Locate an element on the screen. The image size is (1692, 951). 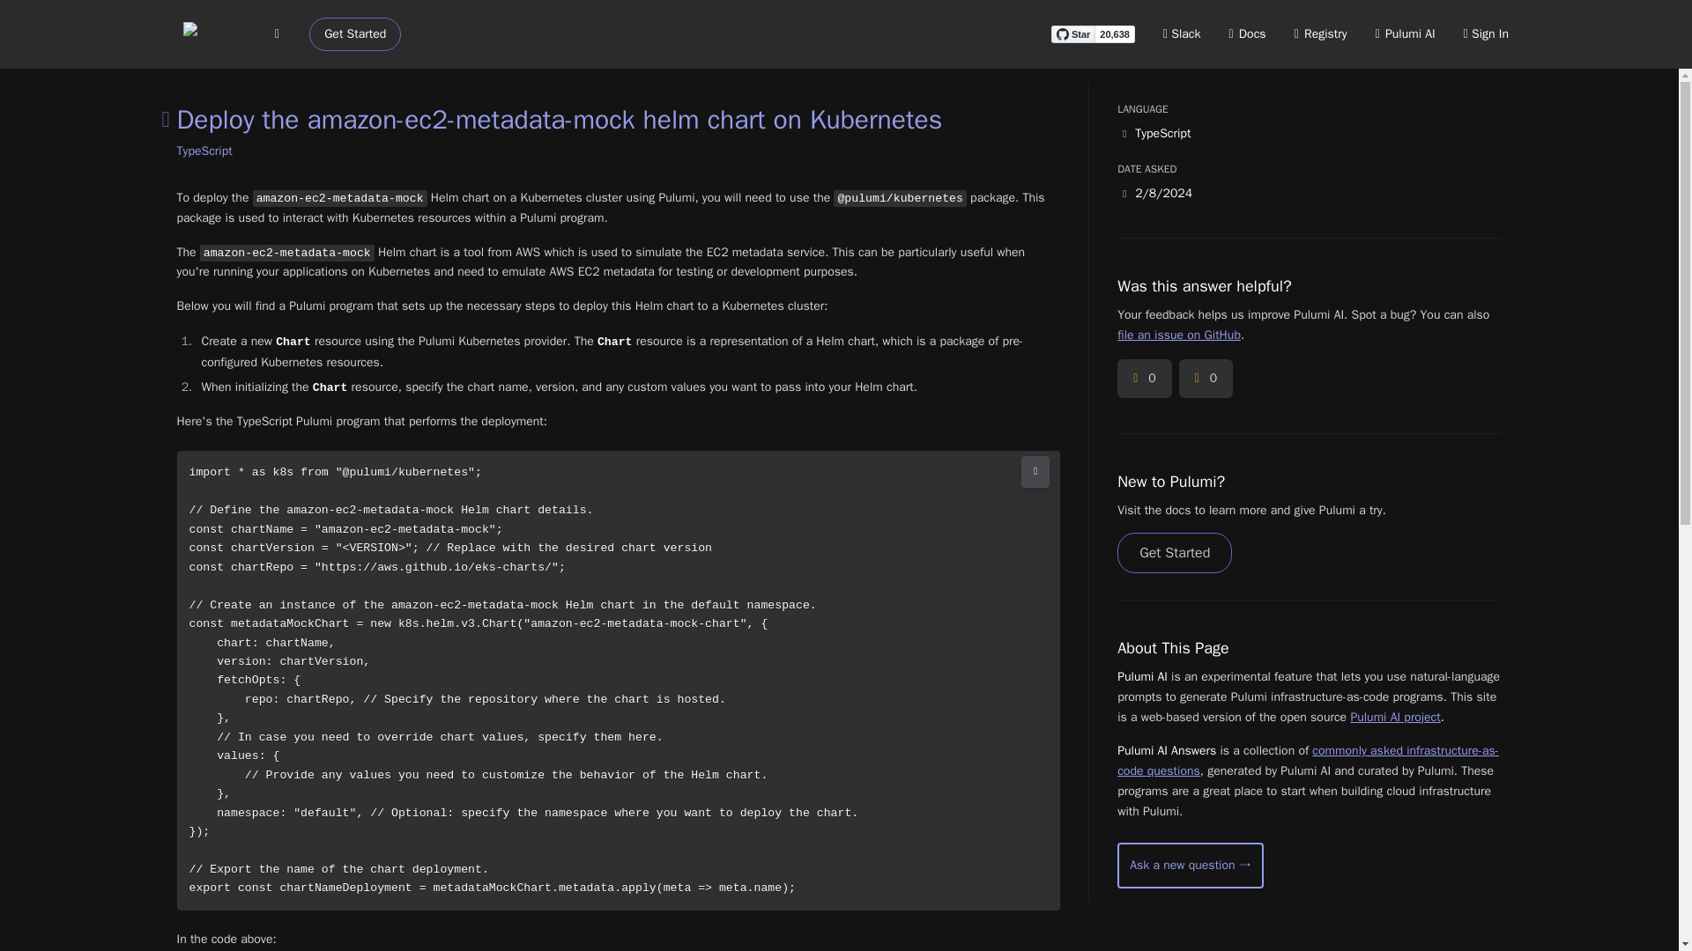
Upvote this answer is located at coordinates (1144, 379).